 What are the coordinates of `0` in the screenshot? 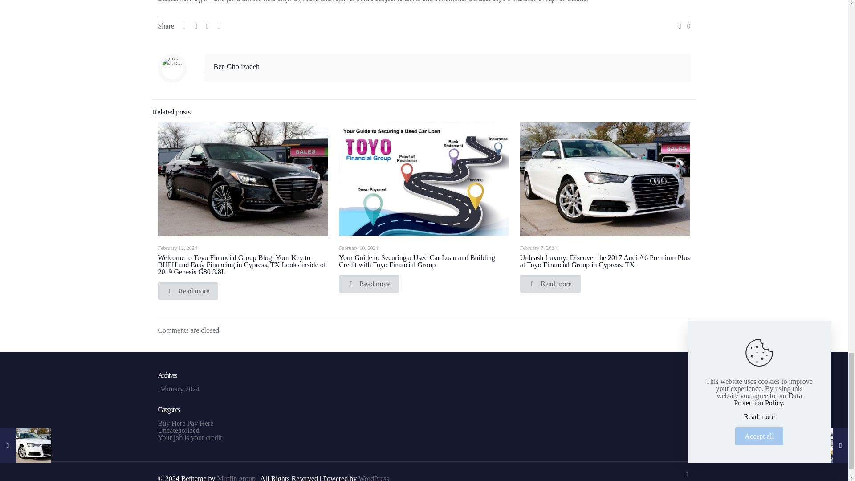 It's located at (683, 26).